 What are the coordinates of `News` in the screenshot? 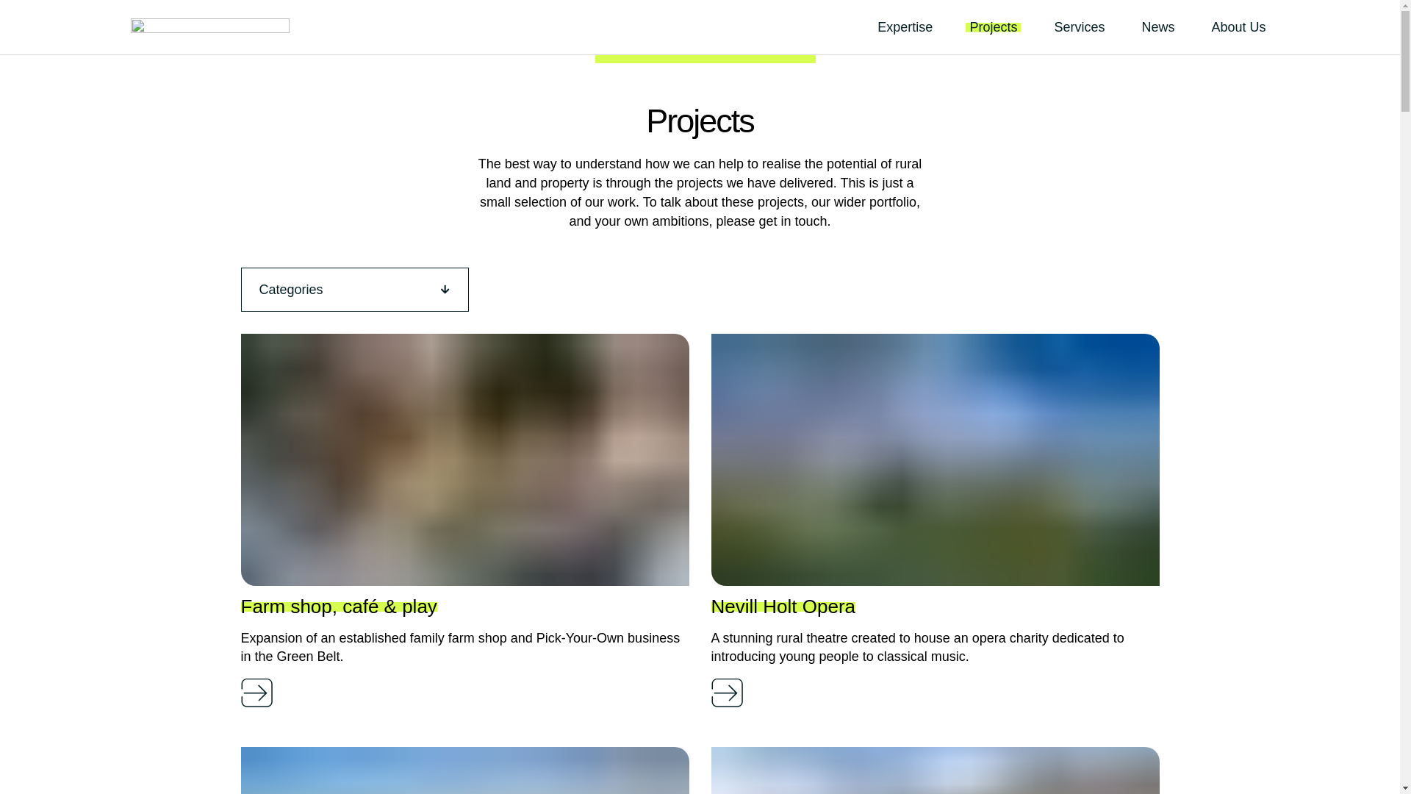 It's located at (1157, 27).